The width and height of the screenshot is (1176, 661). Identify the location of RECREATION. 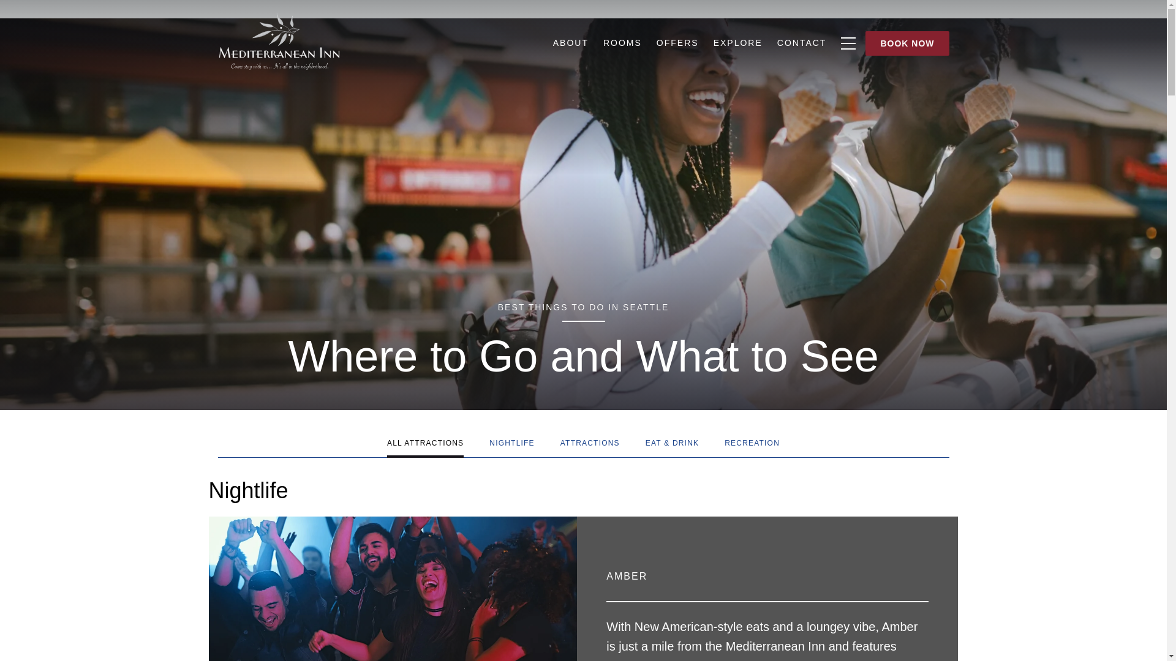
(752, 447).